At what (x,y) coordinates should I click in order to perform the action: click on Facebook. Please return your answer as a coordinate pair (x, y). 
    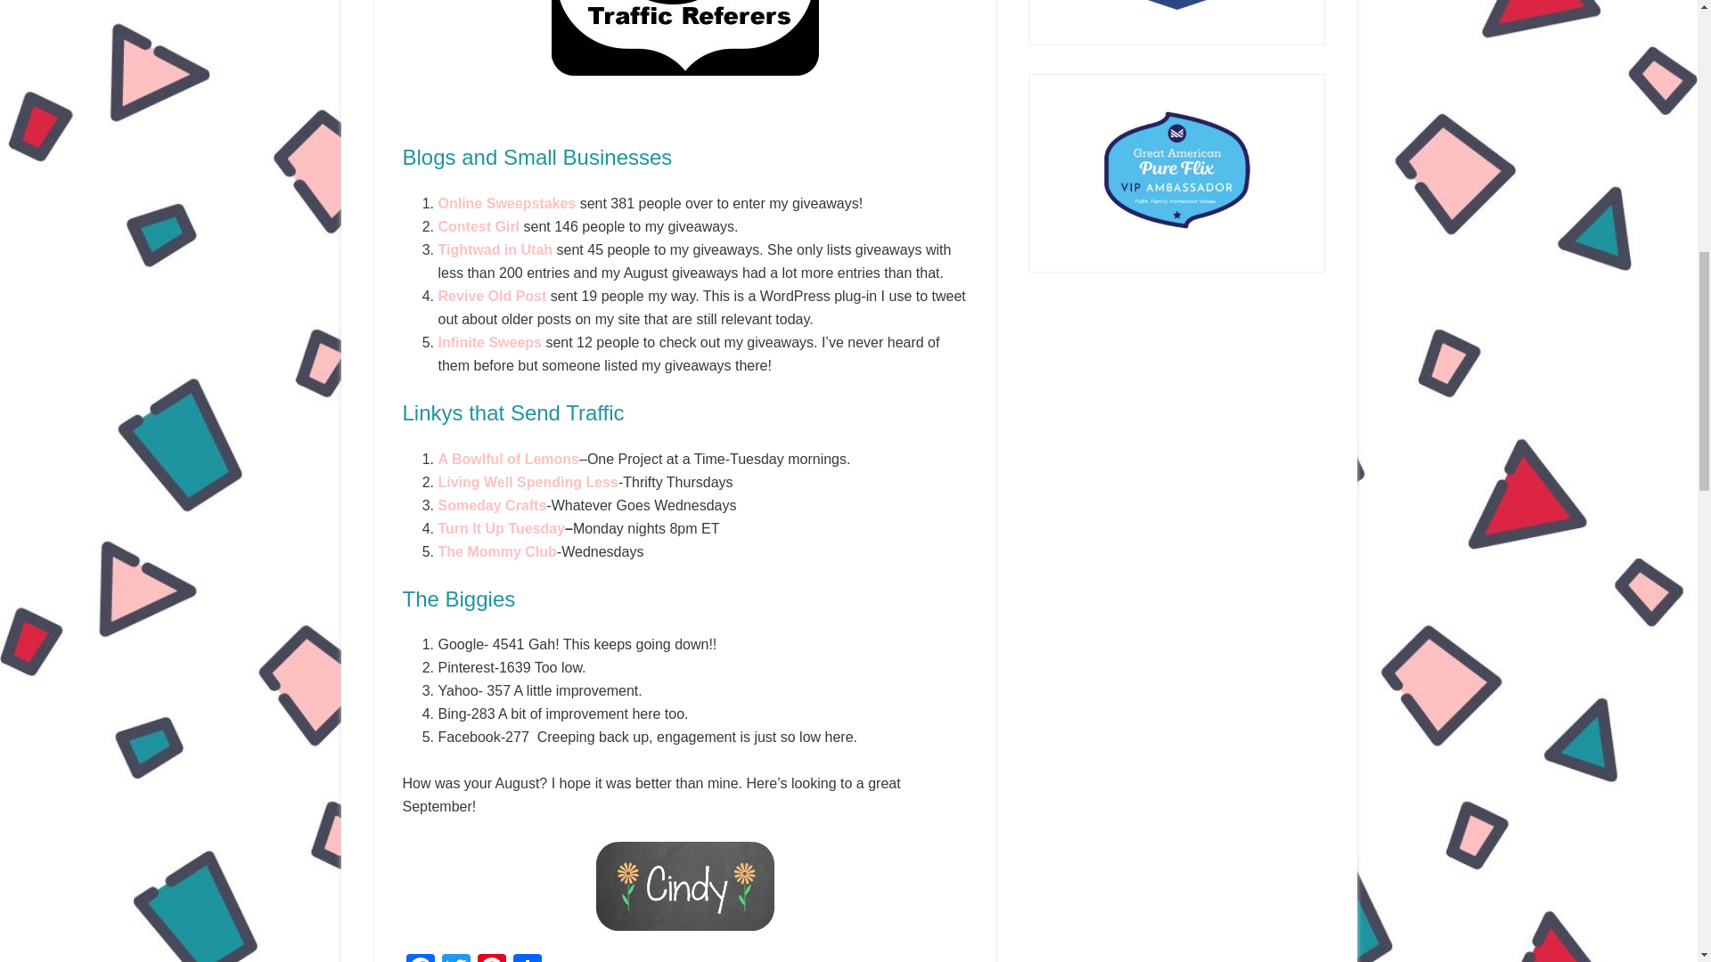
    Looking at the image, I should click on (420, 958).